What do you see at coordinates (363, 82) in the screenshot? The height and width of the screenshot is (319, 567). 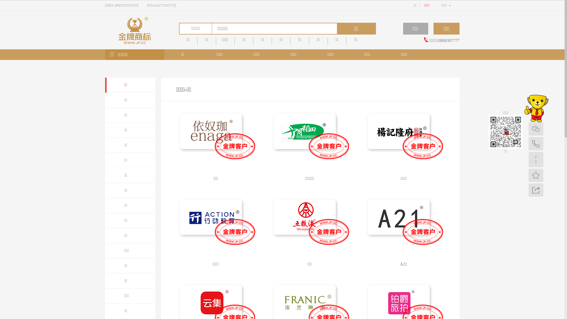 I see `39` at bounding box center [363, 82].